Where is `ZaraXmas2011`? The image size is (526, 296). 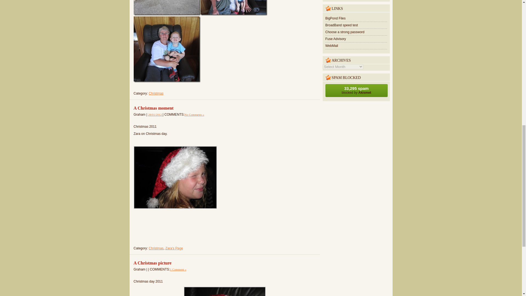
ZaraXmas2011 is located at coordinates (175, 178).